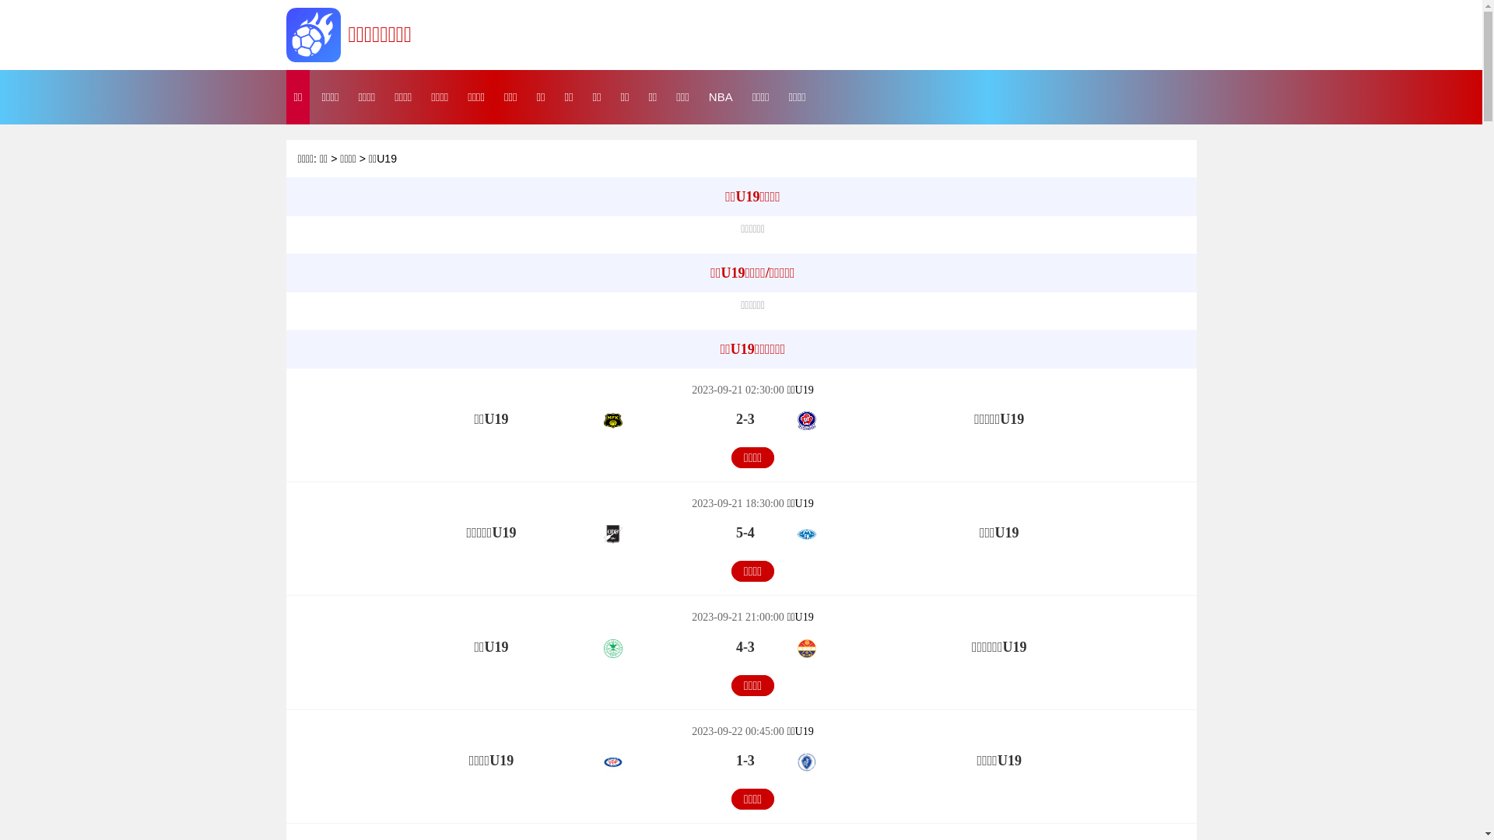 Image resolution: width=1494 pixels, height=840 pixels. What do you see at coordinates (721, 97) in the screenshot?
I see `NBA` at bounding box center [721, 97].